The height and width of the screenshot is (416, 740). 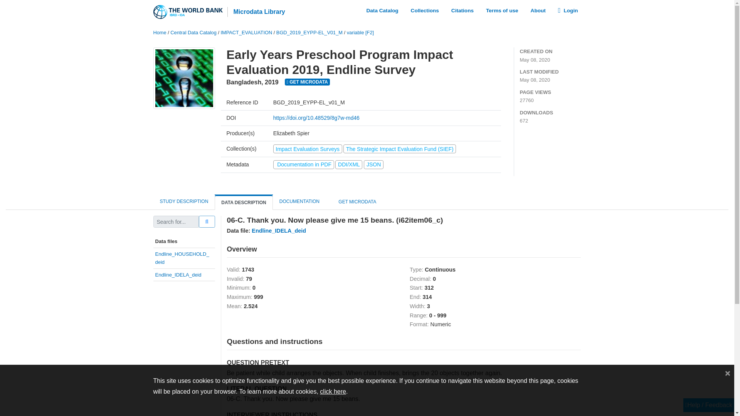 I want to click on Microdata Library, so click(x=256, y=12).